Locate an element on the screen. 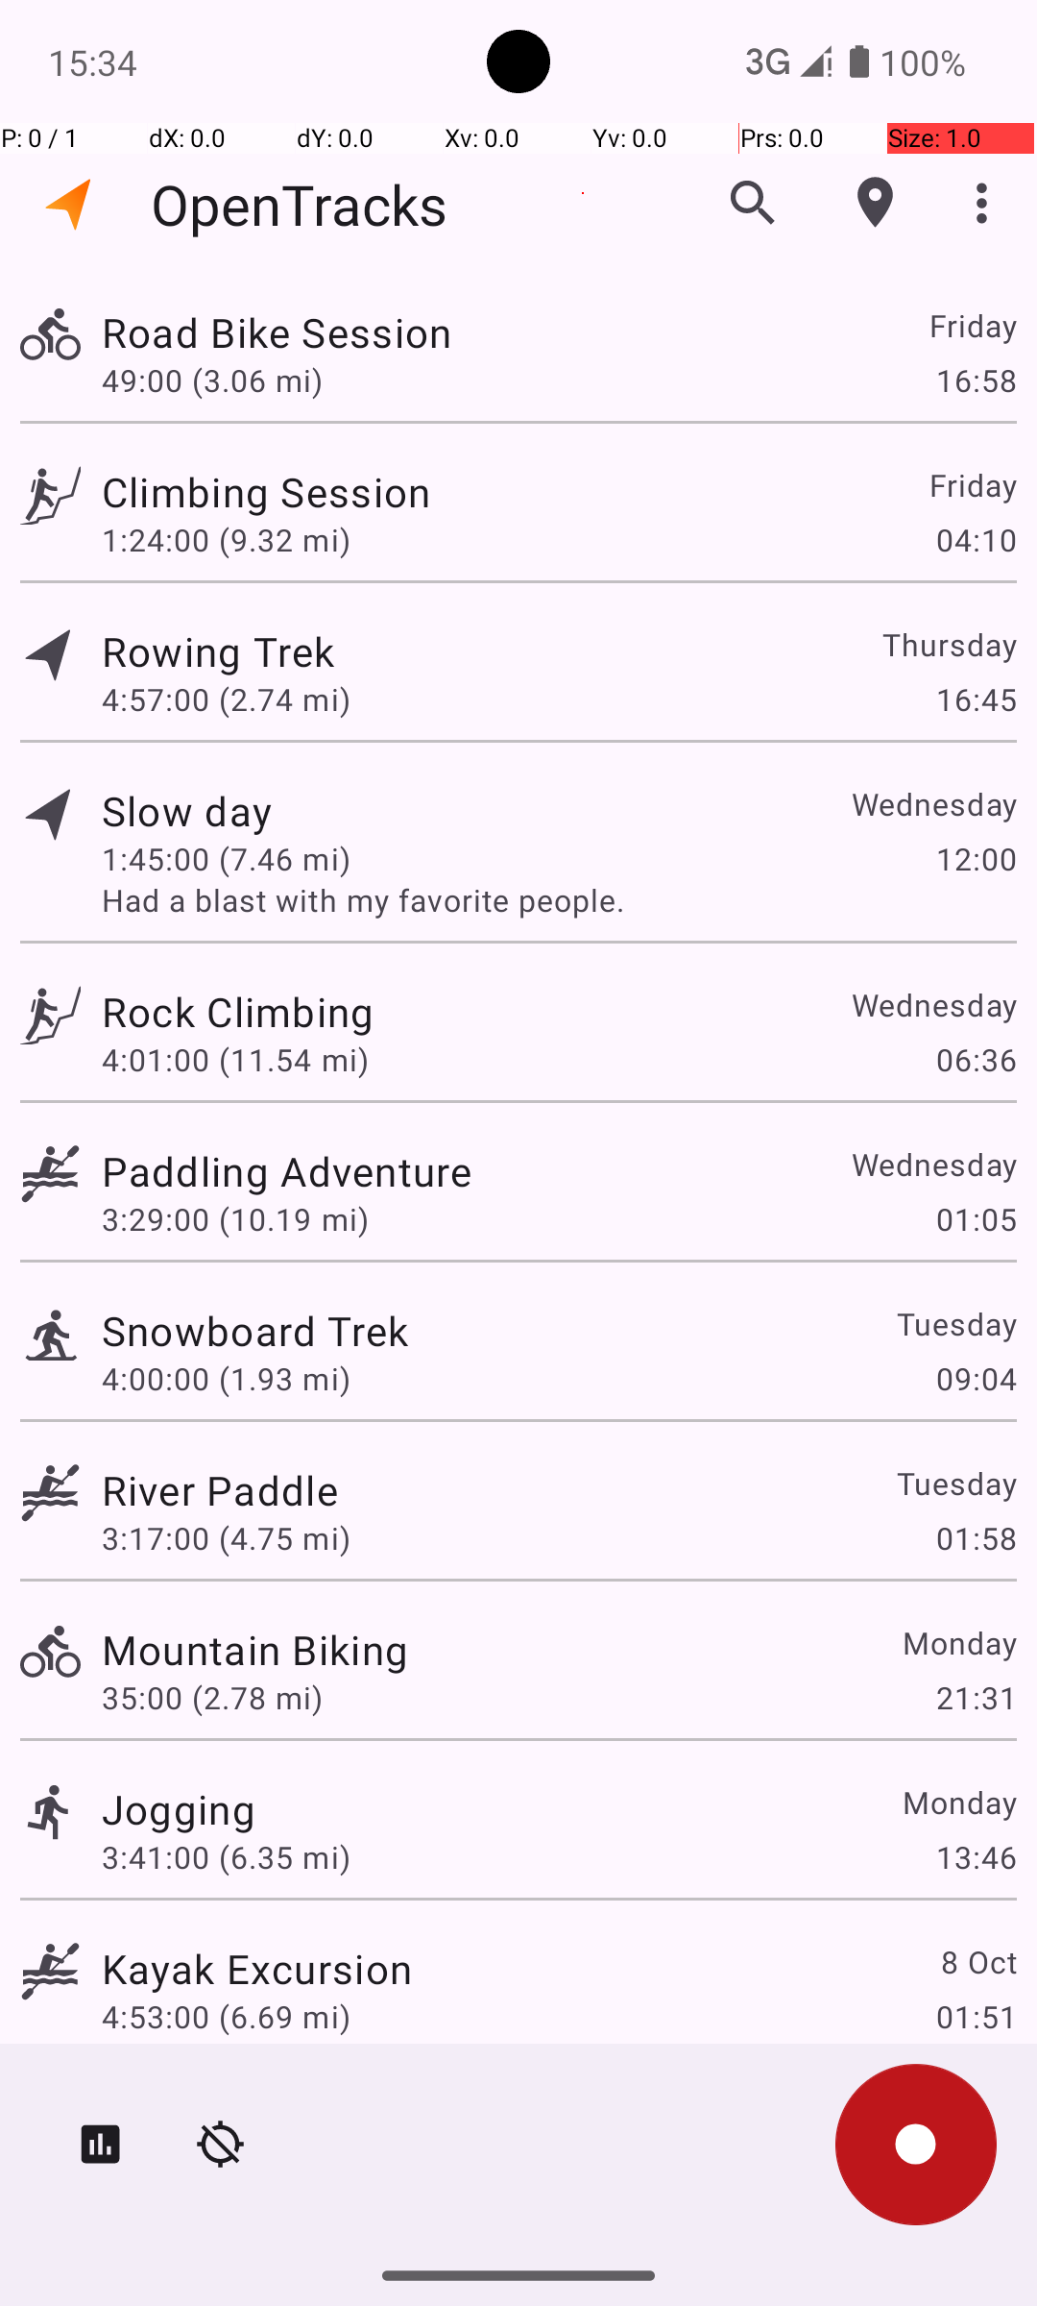 This screenshot has height=2306, width=1037. Climbing Session is located at coordinates (266, 492).